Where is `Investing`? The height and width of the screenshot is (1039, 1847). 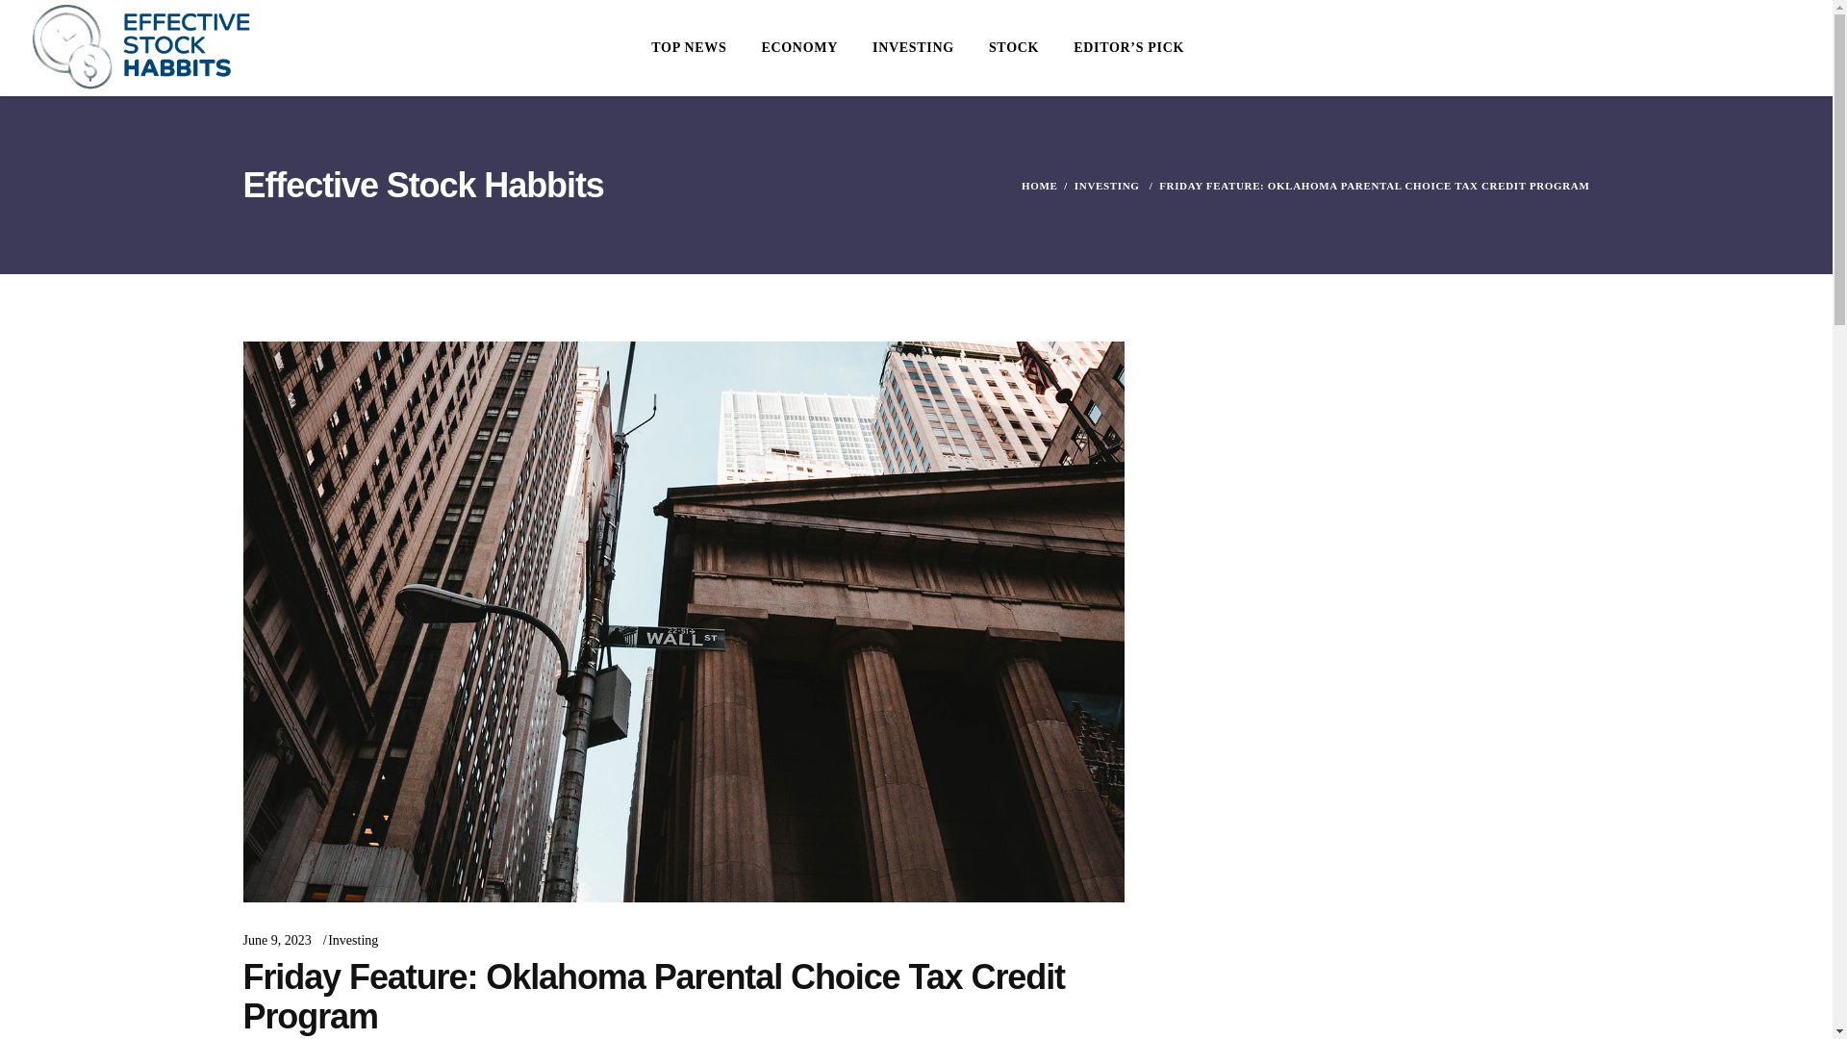
Investing is located at coordinates (353, 939).